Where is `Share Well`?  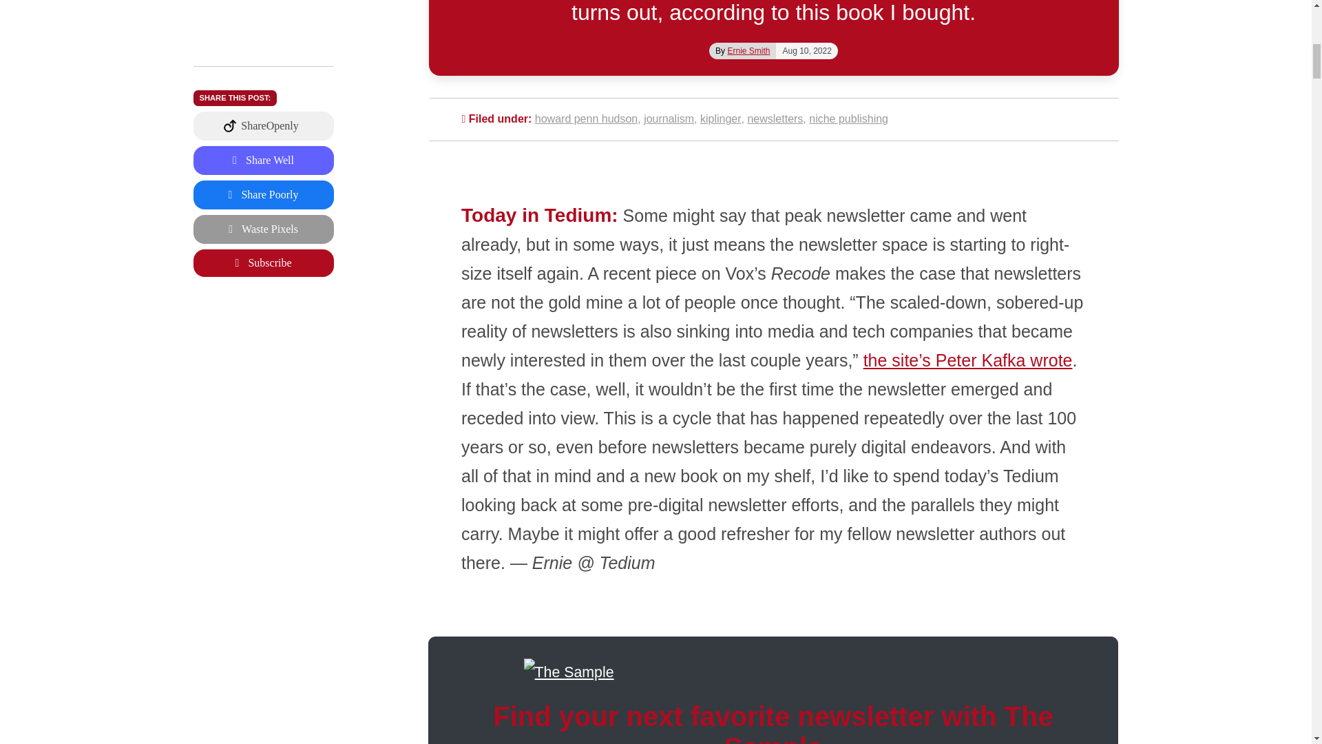
Share Well is located at coordinates (263, 16).